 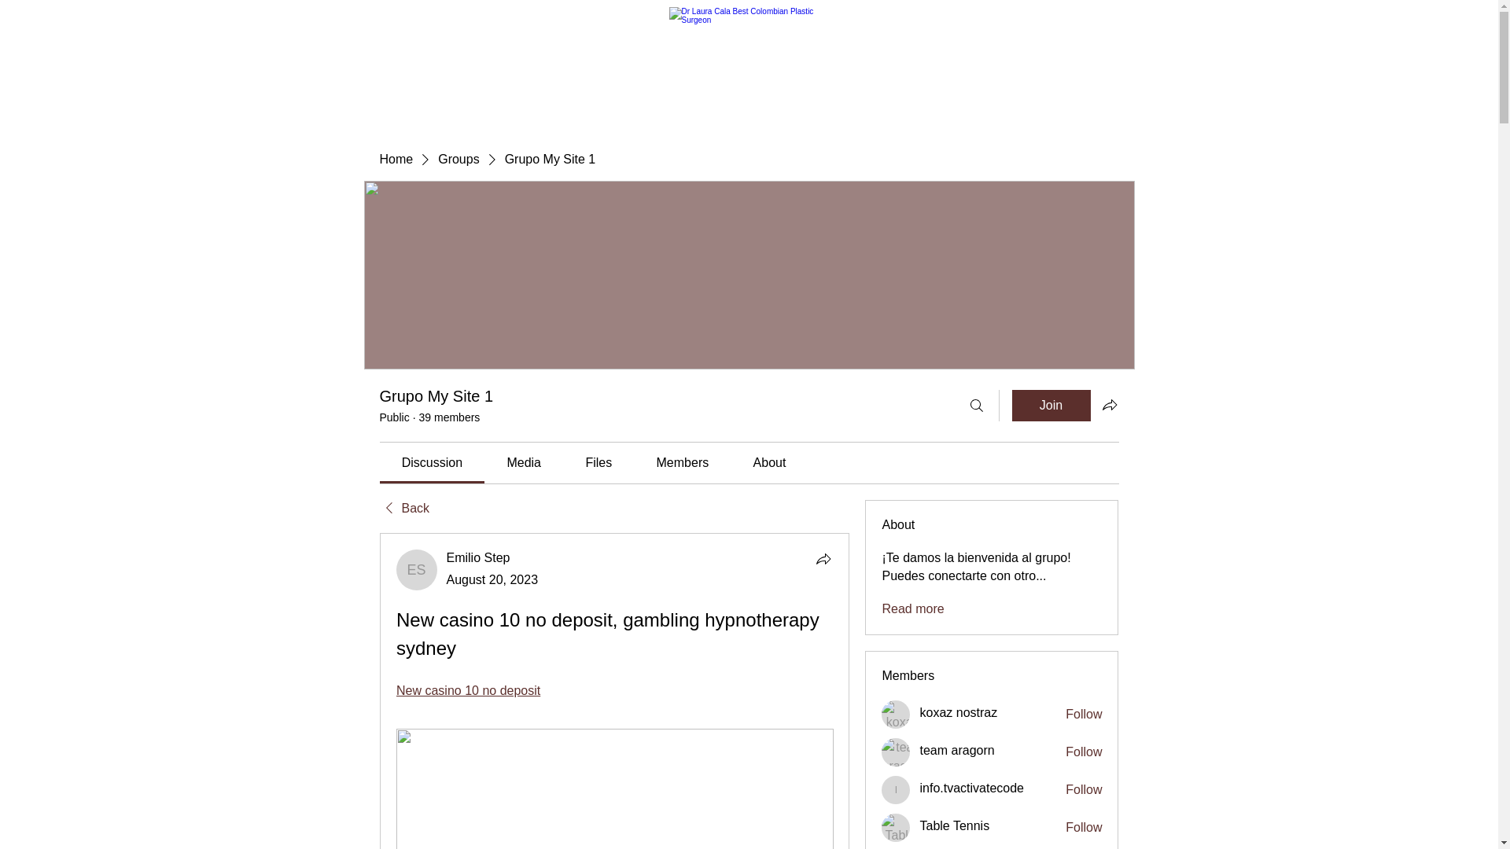 I want to click on Follow, so click(x=1084, y=714).